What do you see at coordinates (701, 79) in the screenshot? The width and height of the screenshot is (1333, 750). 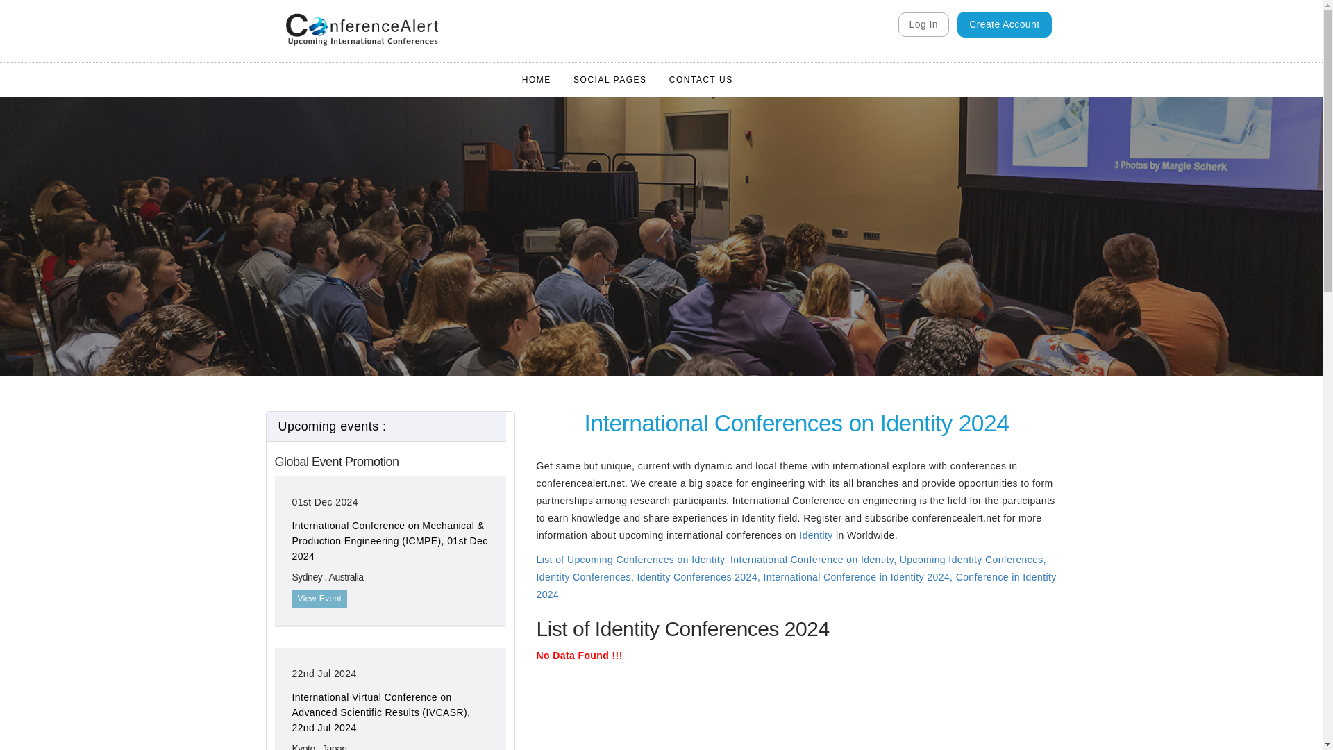 I see `CONTACT US` at bounding box center [701, 79].